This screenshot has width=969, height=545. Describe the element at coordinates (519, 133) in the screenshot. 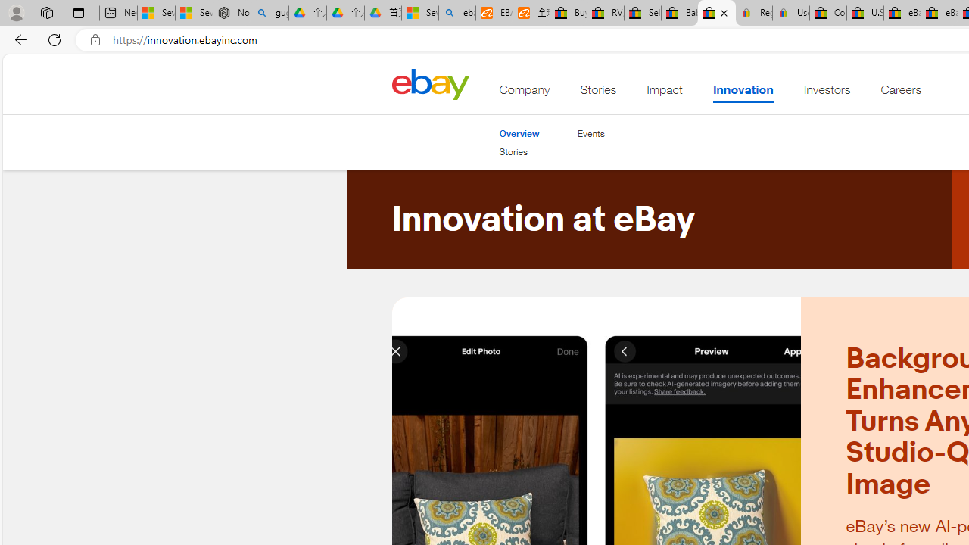

I see `Overview` at that location.